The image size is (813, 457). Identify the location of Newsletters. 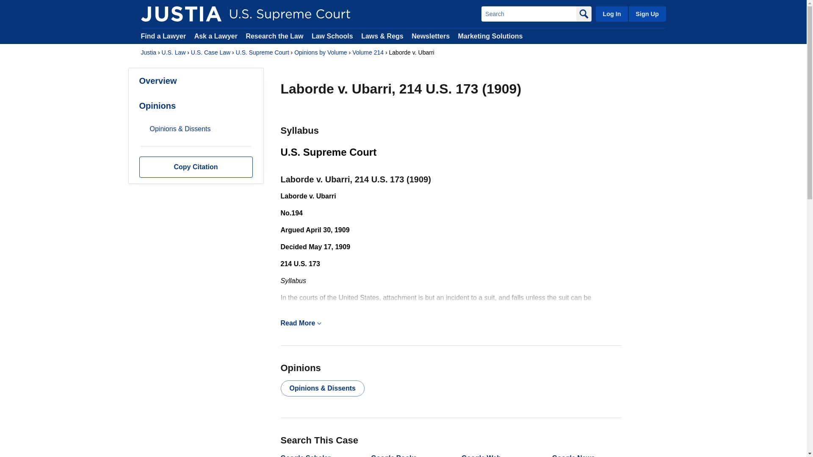
(430, 36).